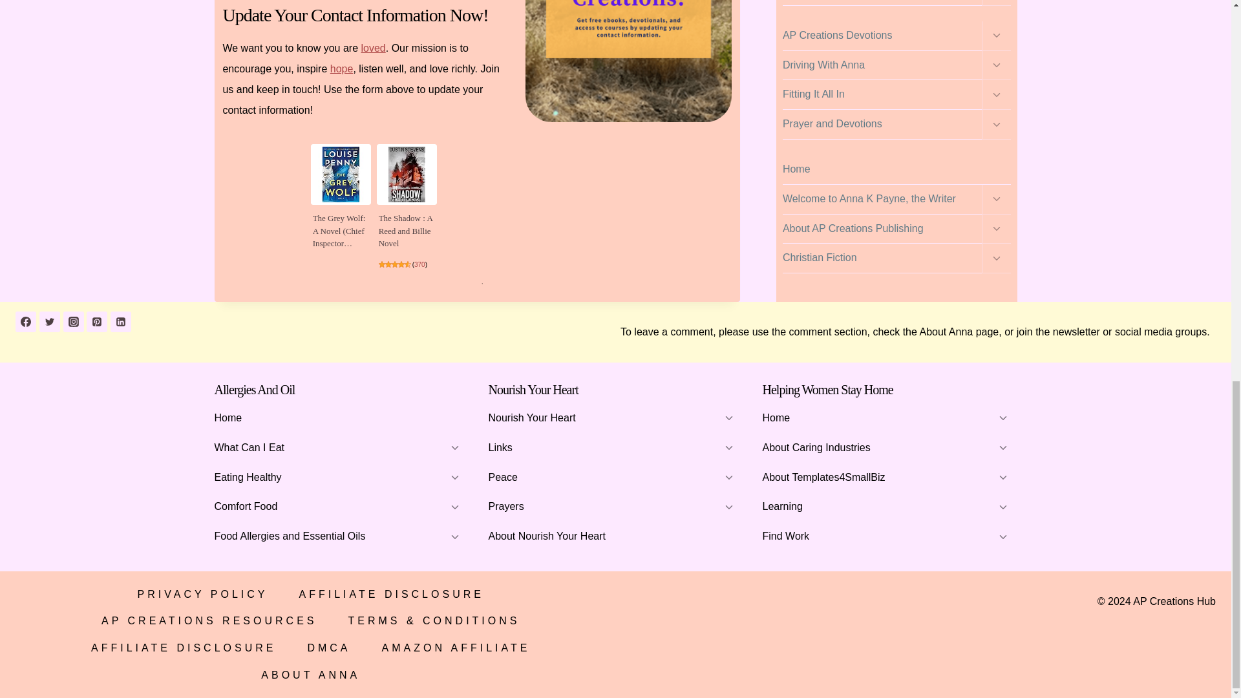 This screenshot has height=698, width=1241. I want to click on hope, so click(341, 69).